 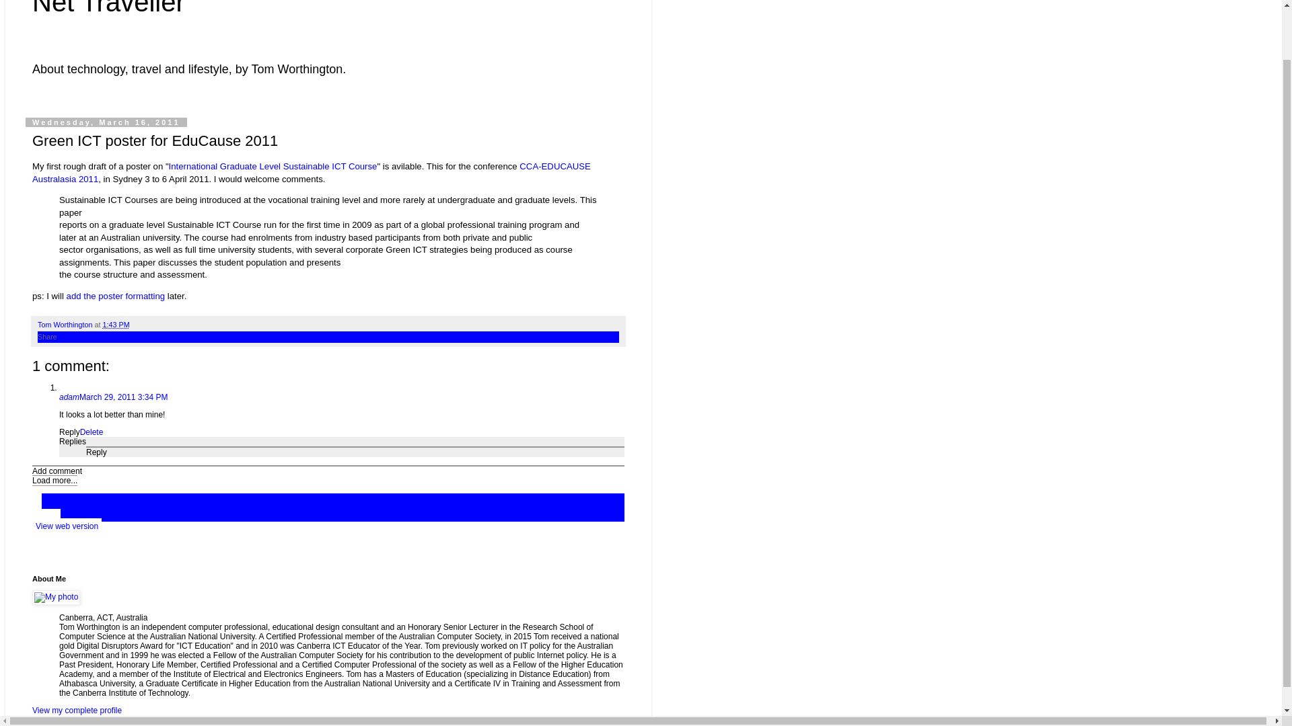 I want to click on Load more..., so click(x=55, y=480).